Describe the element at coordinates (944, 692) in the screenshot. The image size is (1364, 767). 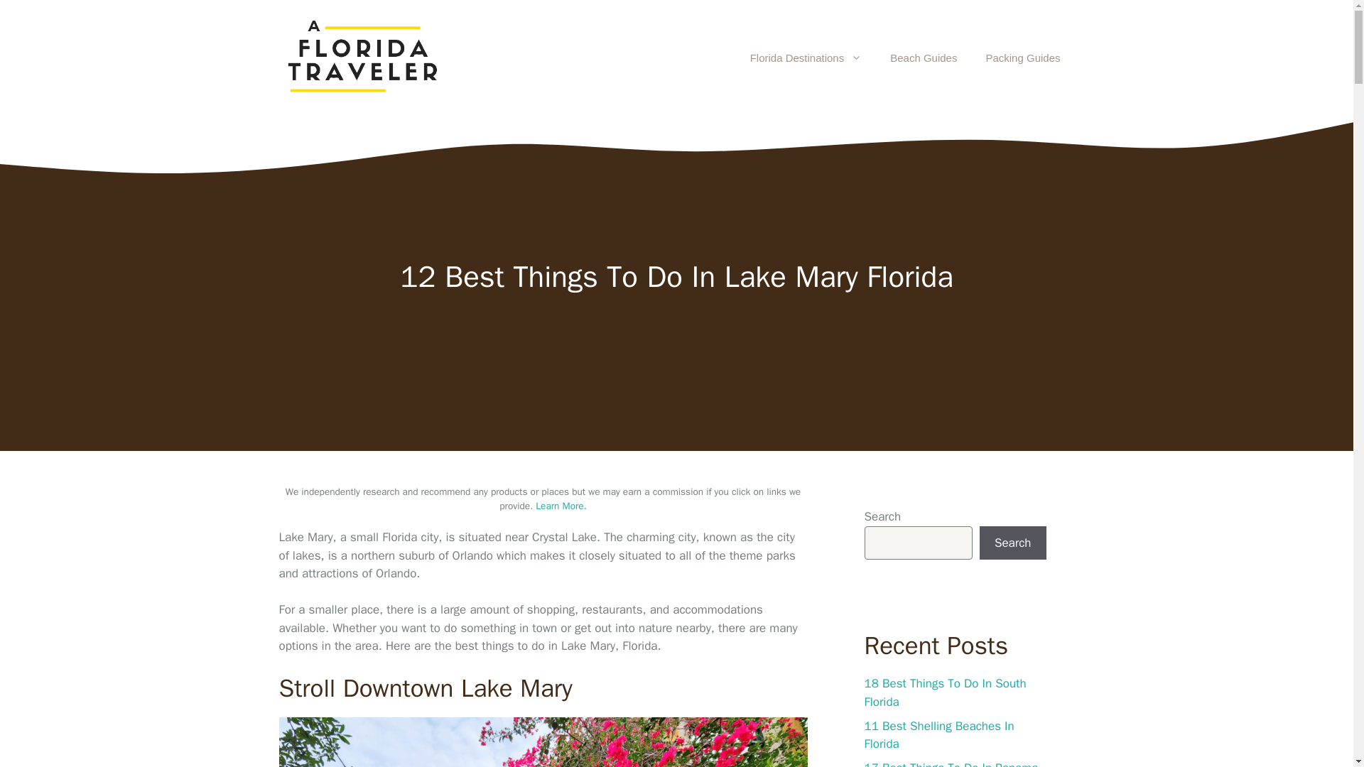
I see `18 Best Things To Do In South Florida` at that location.